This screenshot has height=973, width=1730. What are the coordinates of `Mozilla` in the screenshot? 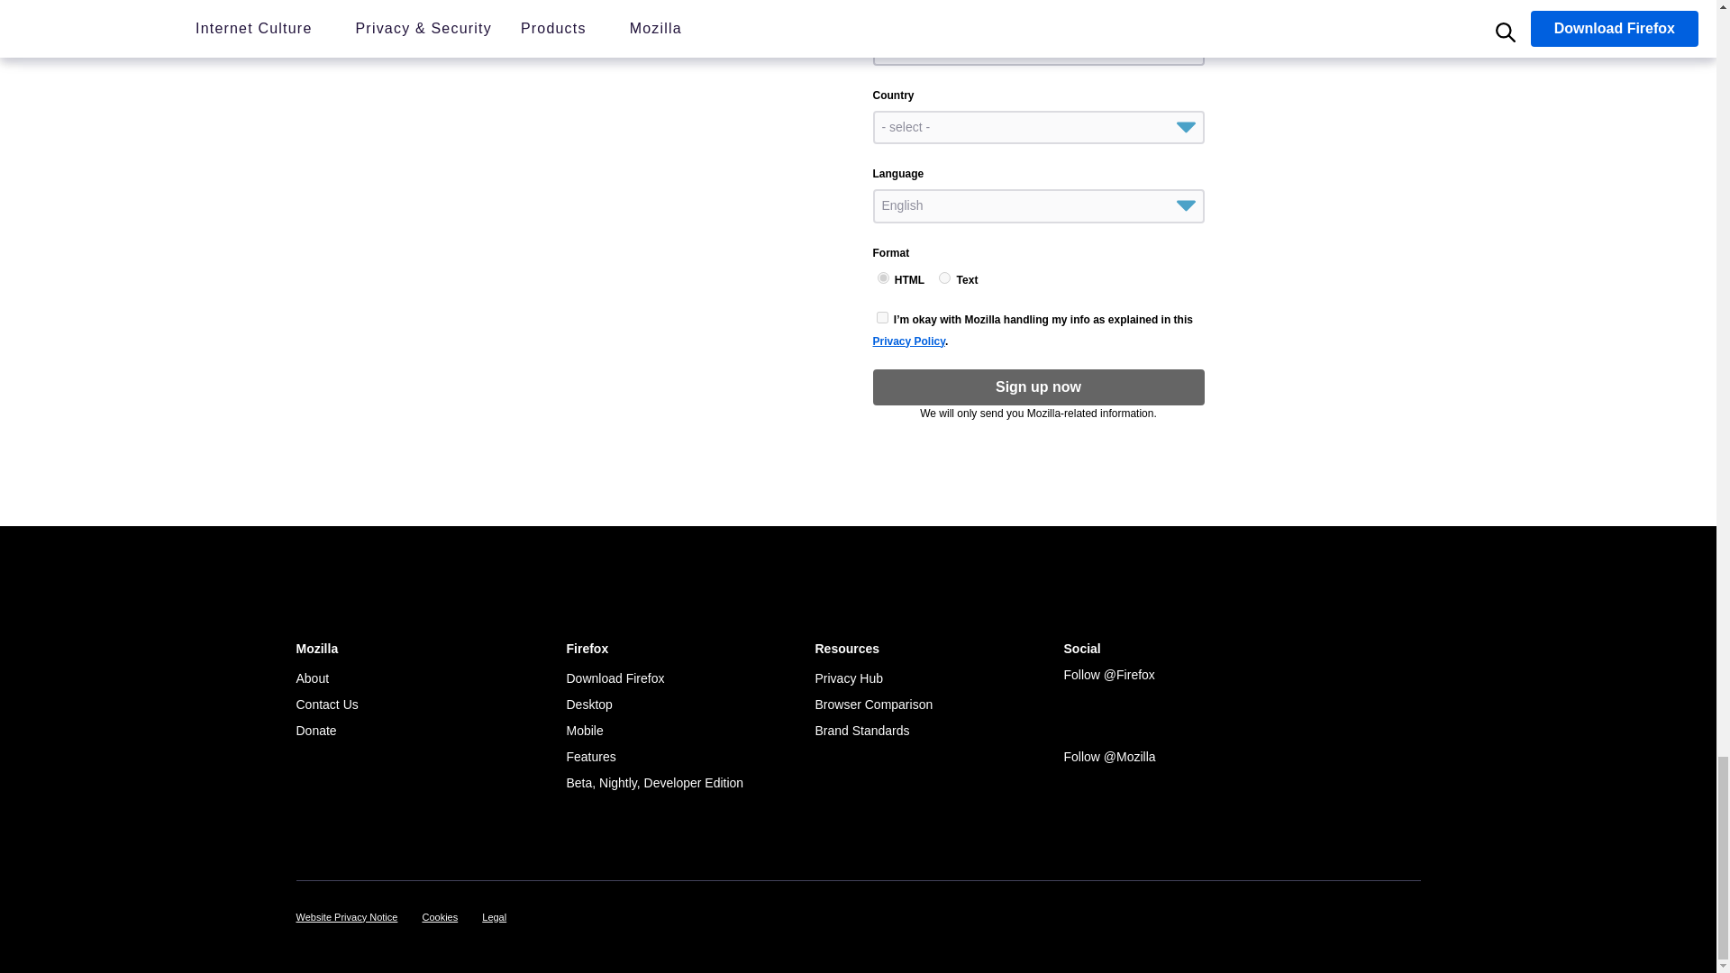 It's located at (341, 584).